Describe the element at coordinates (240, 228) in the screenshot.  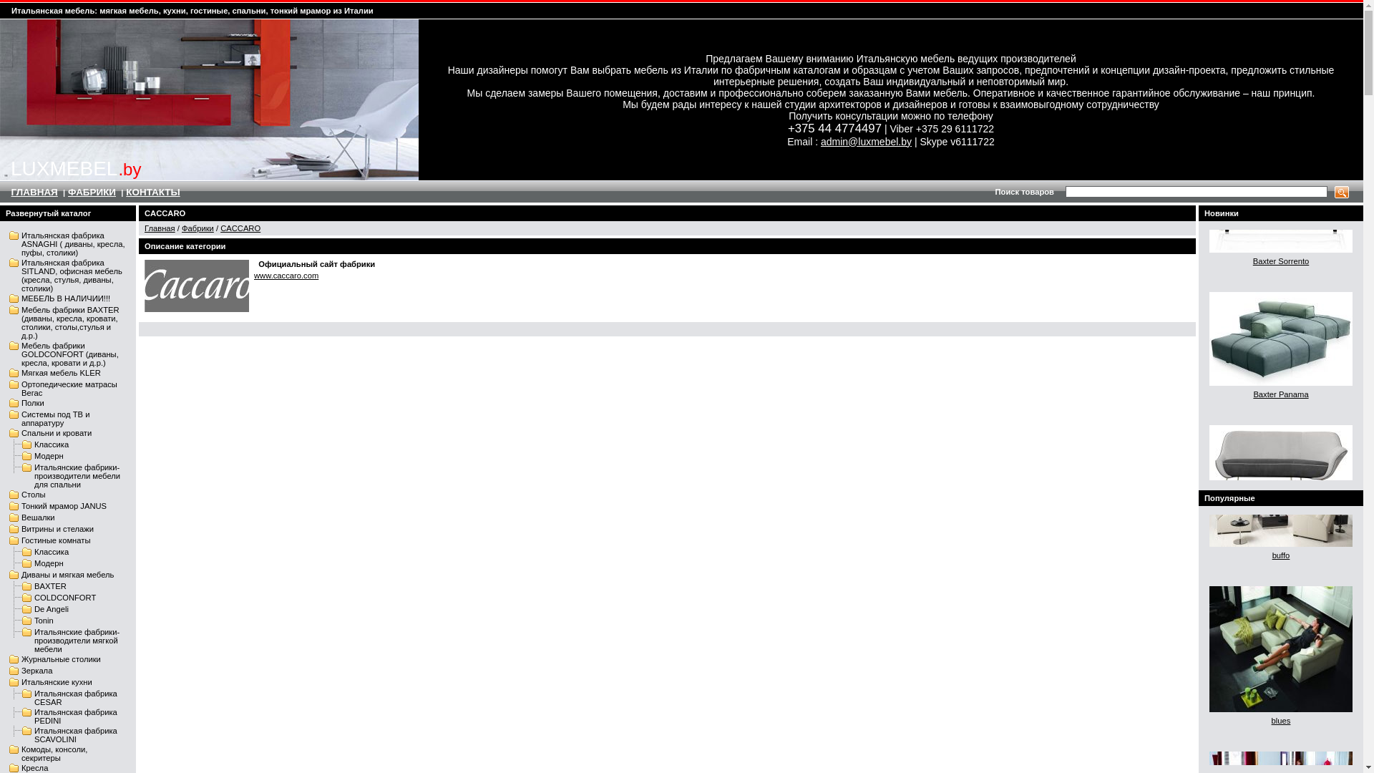
I see `CACCARO` at that location.